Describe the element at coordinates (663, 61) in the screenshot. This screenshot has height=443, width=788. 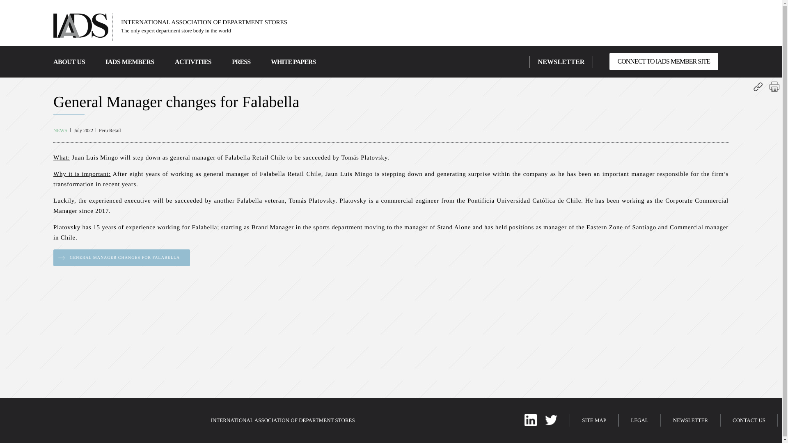
I see `CONNECT TO IADS MEMBER SITE` at that location.